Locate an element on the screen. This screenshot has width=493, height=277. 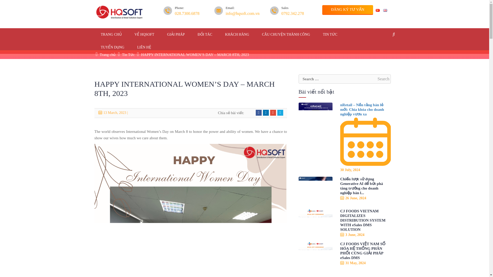
028.7300.6878 is located at coordinates (187, 14).